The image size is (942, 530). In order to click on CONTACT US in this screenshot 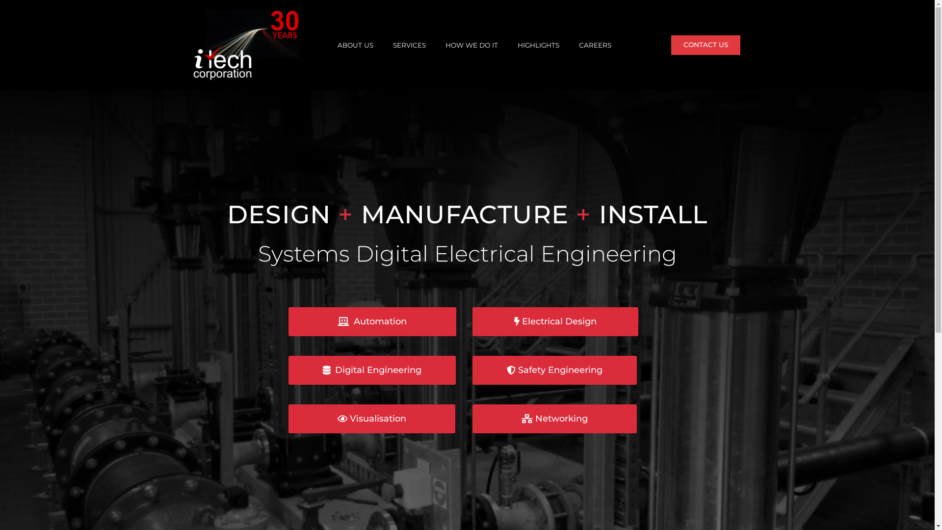, I will do `click(706, 45)`.